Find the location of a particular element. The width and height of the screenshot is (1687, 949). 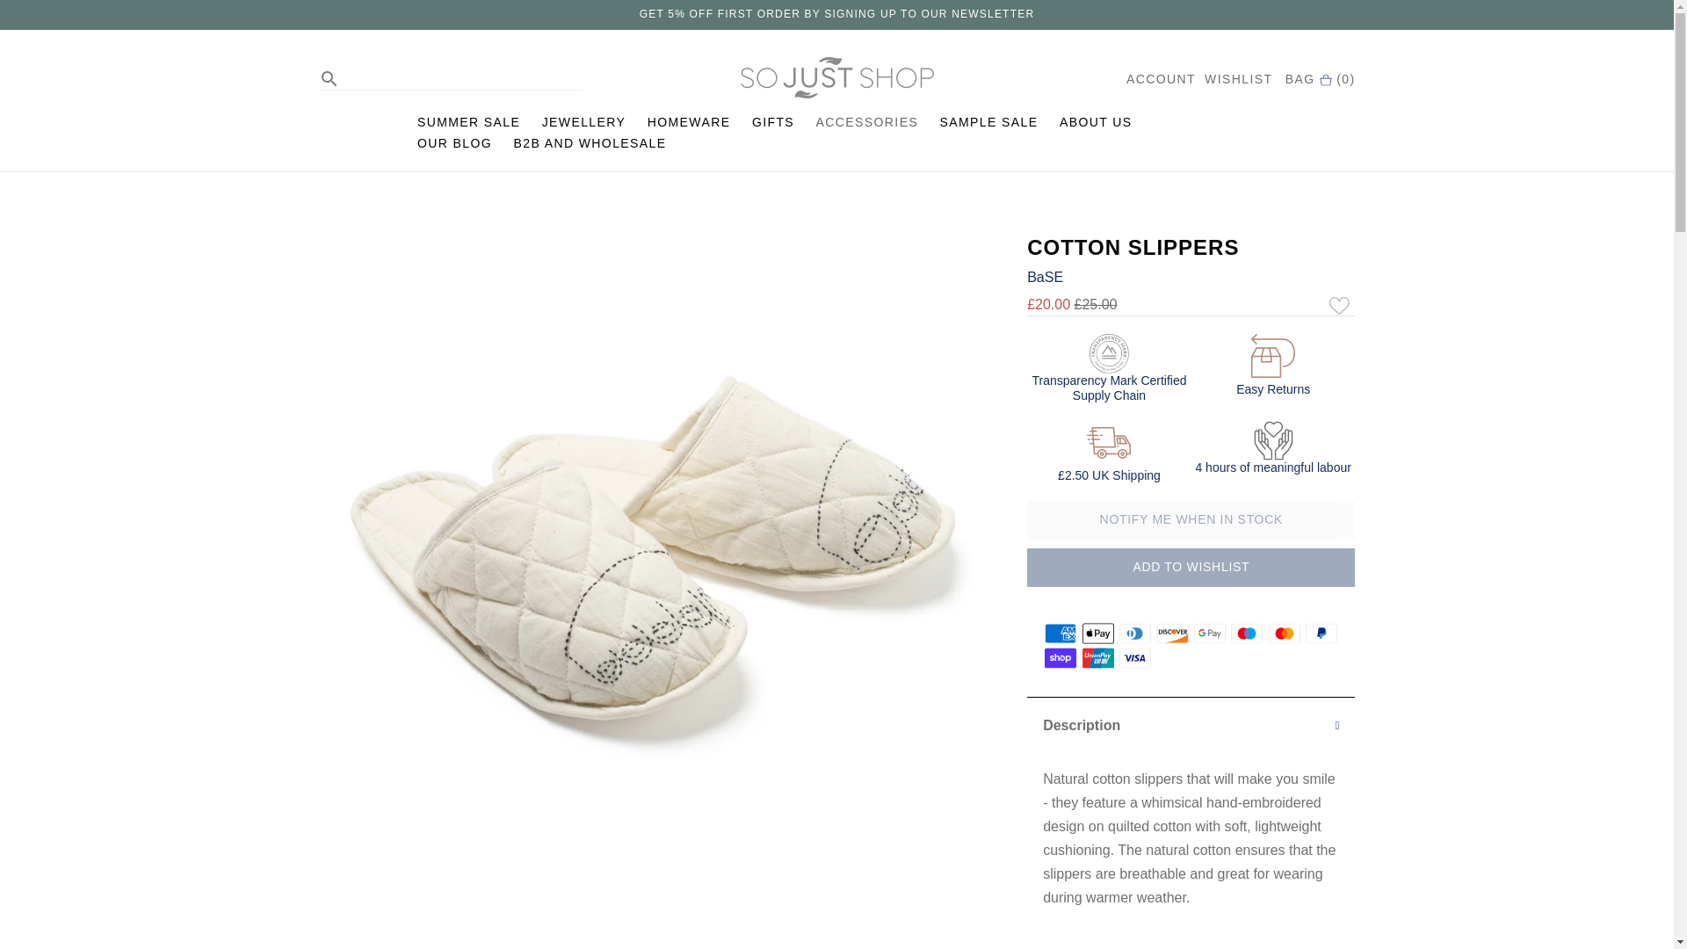

Apple Pay is located at coordinates (1098, 633).